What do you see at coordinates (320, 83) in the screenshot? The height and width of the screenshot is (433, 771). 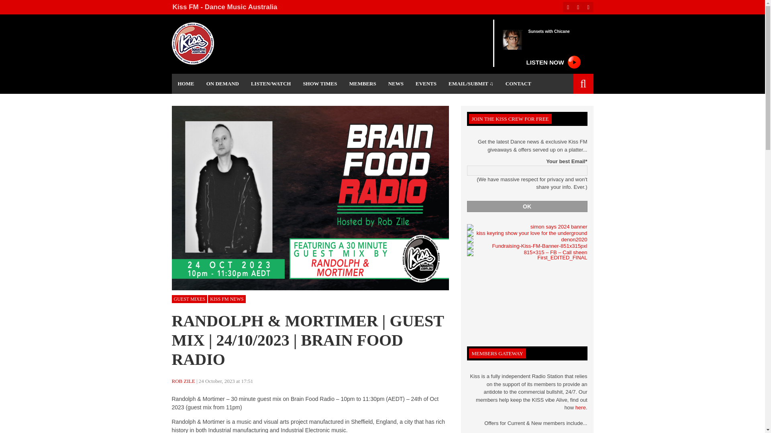 I see `SHOW TIMES` at bounding box center [320, 83].